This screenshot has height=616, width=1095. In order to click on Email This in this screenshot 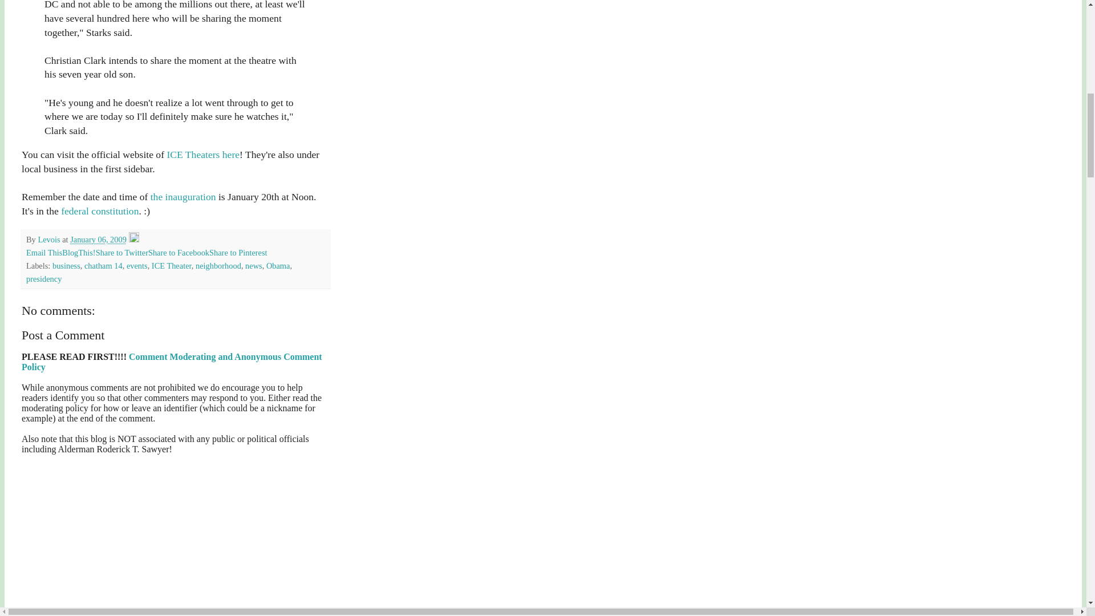, I will do `click(44, 253)`.